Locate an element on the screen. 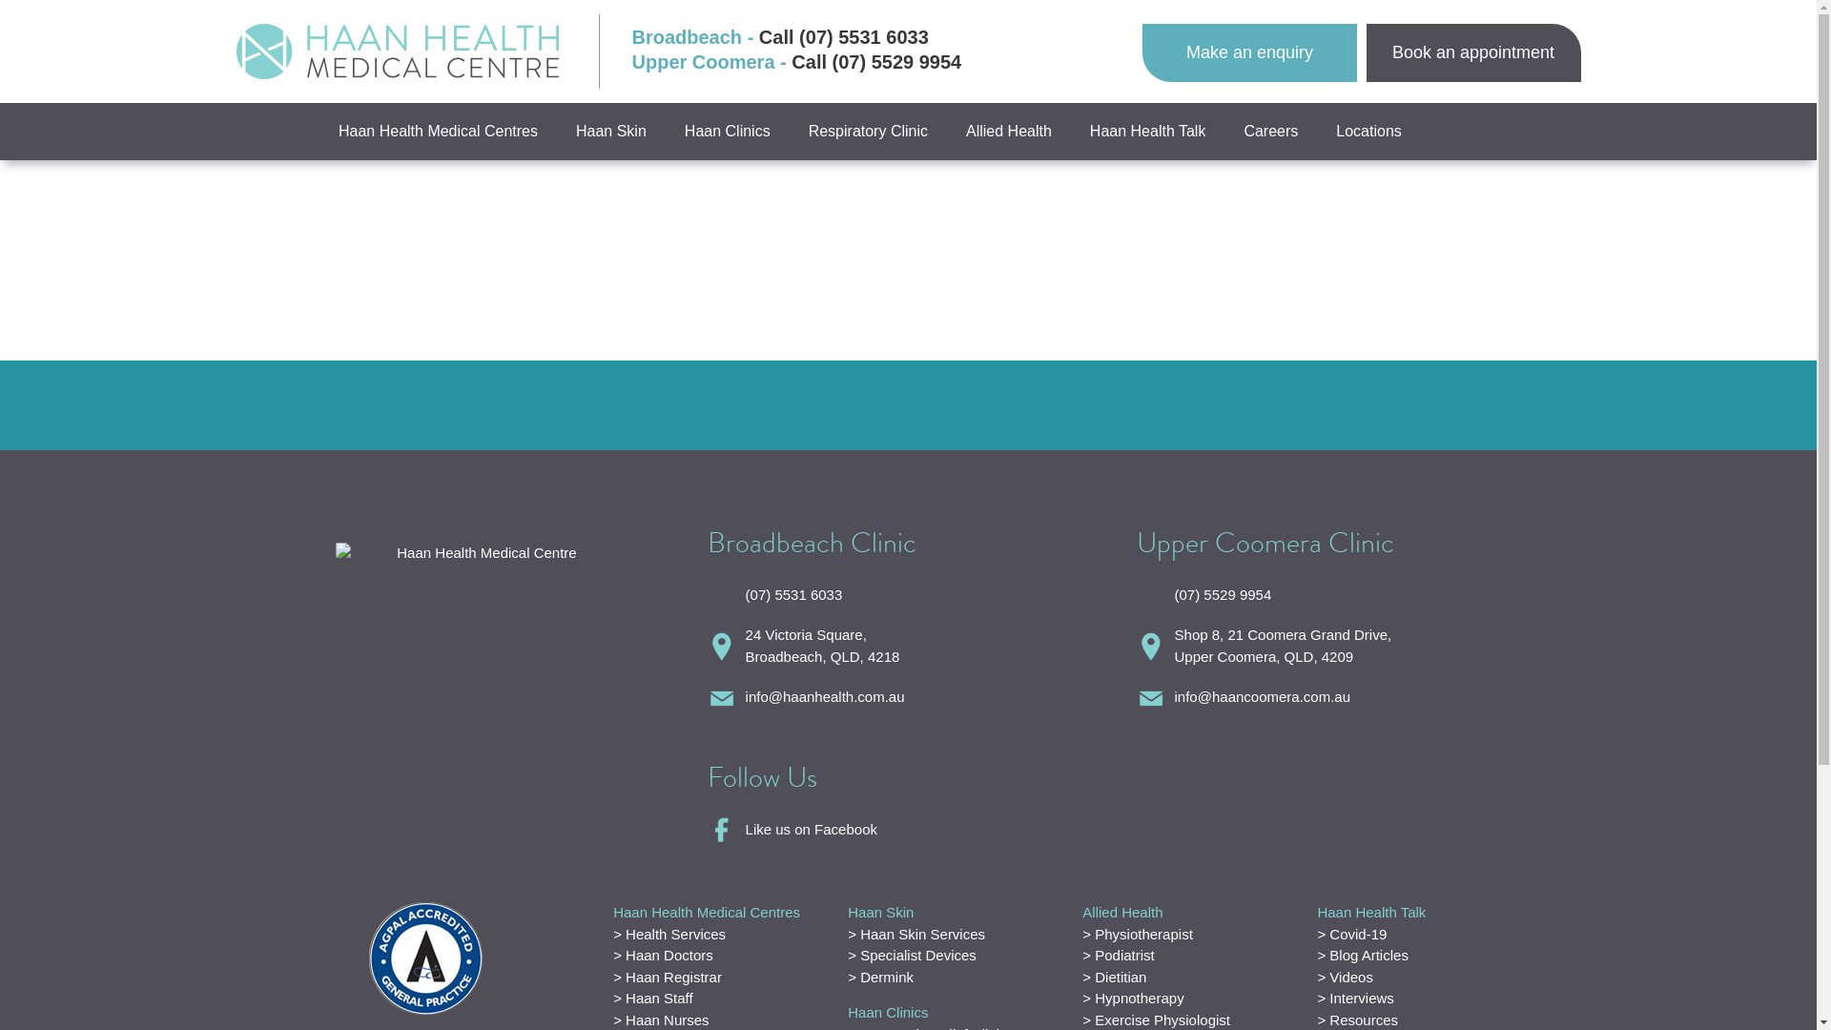 The image size is (1831, 1030). Covid-19 is located at coordinates (1352, 933).